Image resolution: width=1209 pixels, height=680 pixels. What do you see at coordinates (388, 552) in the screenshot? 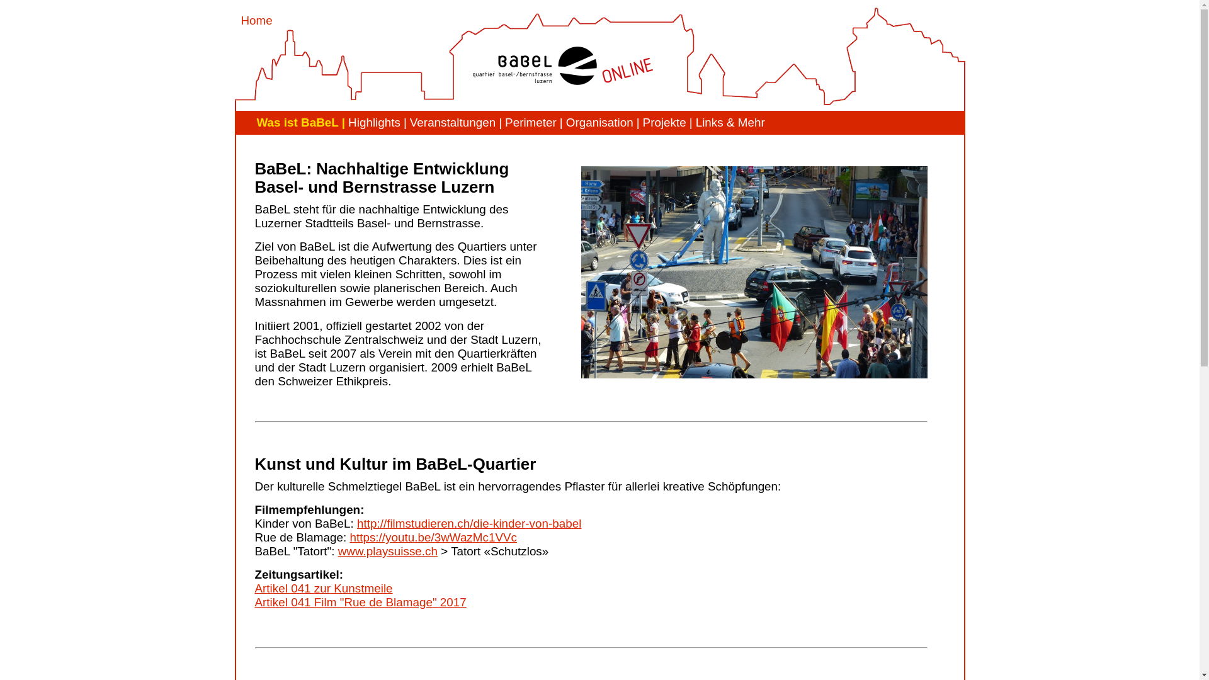
I see `www.playsuisse.ch` at bounding box center [388, 552].